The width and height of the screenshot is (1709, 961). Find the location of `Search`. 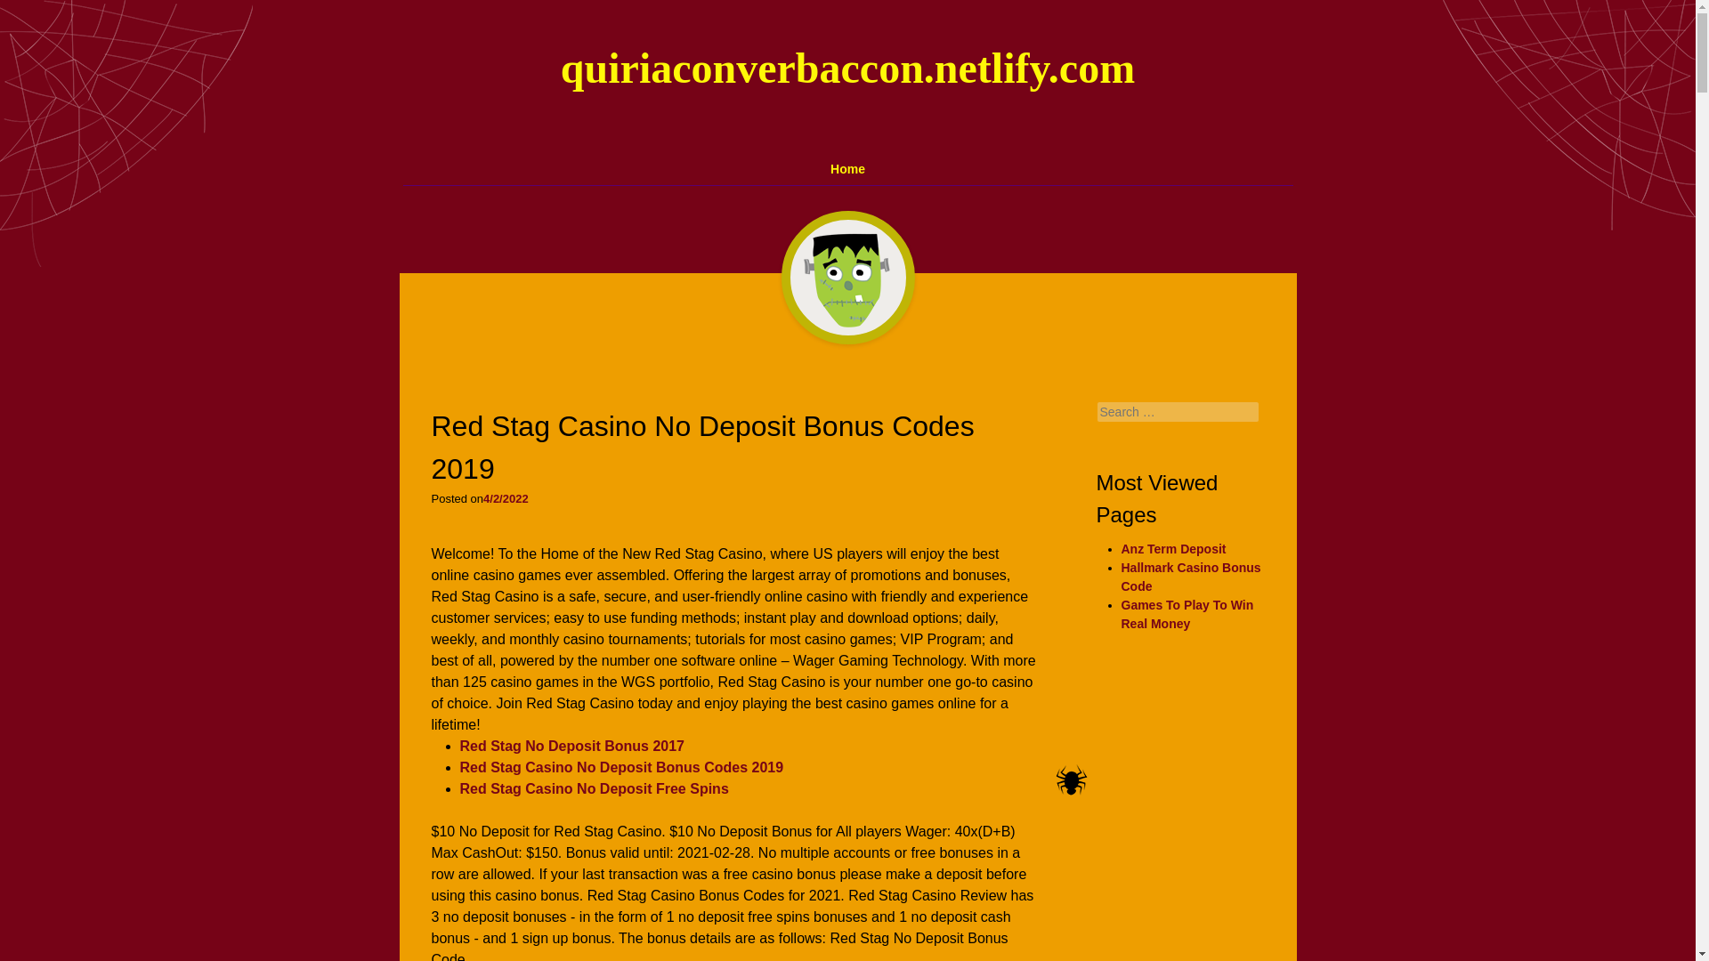

Search is located at coordinates (33, 16).